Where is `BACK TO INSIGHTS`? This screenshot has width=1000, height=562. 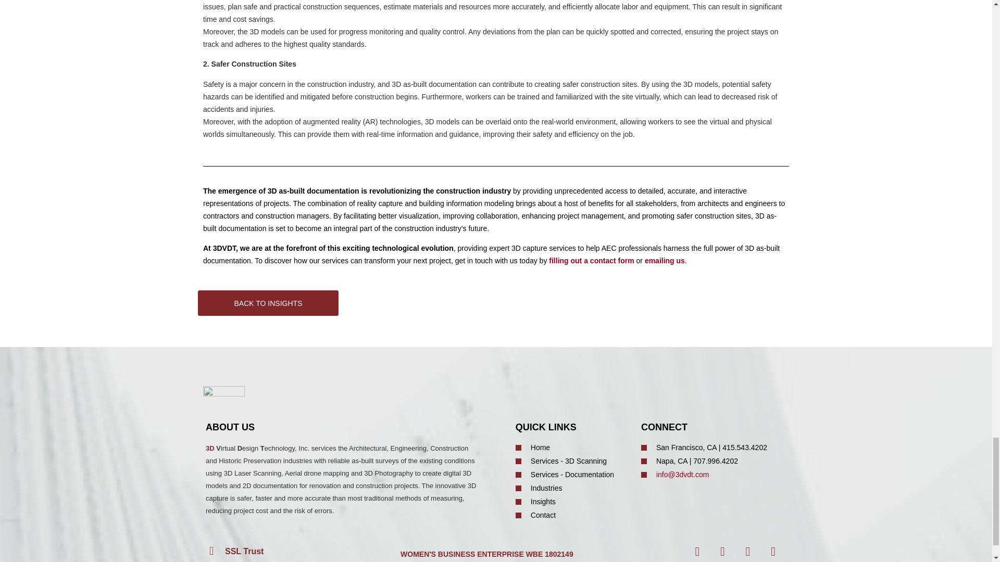
BACK TO INSIGHTS is located at coordinates (268, 303).